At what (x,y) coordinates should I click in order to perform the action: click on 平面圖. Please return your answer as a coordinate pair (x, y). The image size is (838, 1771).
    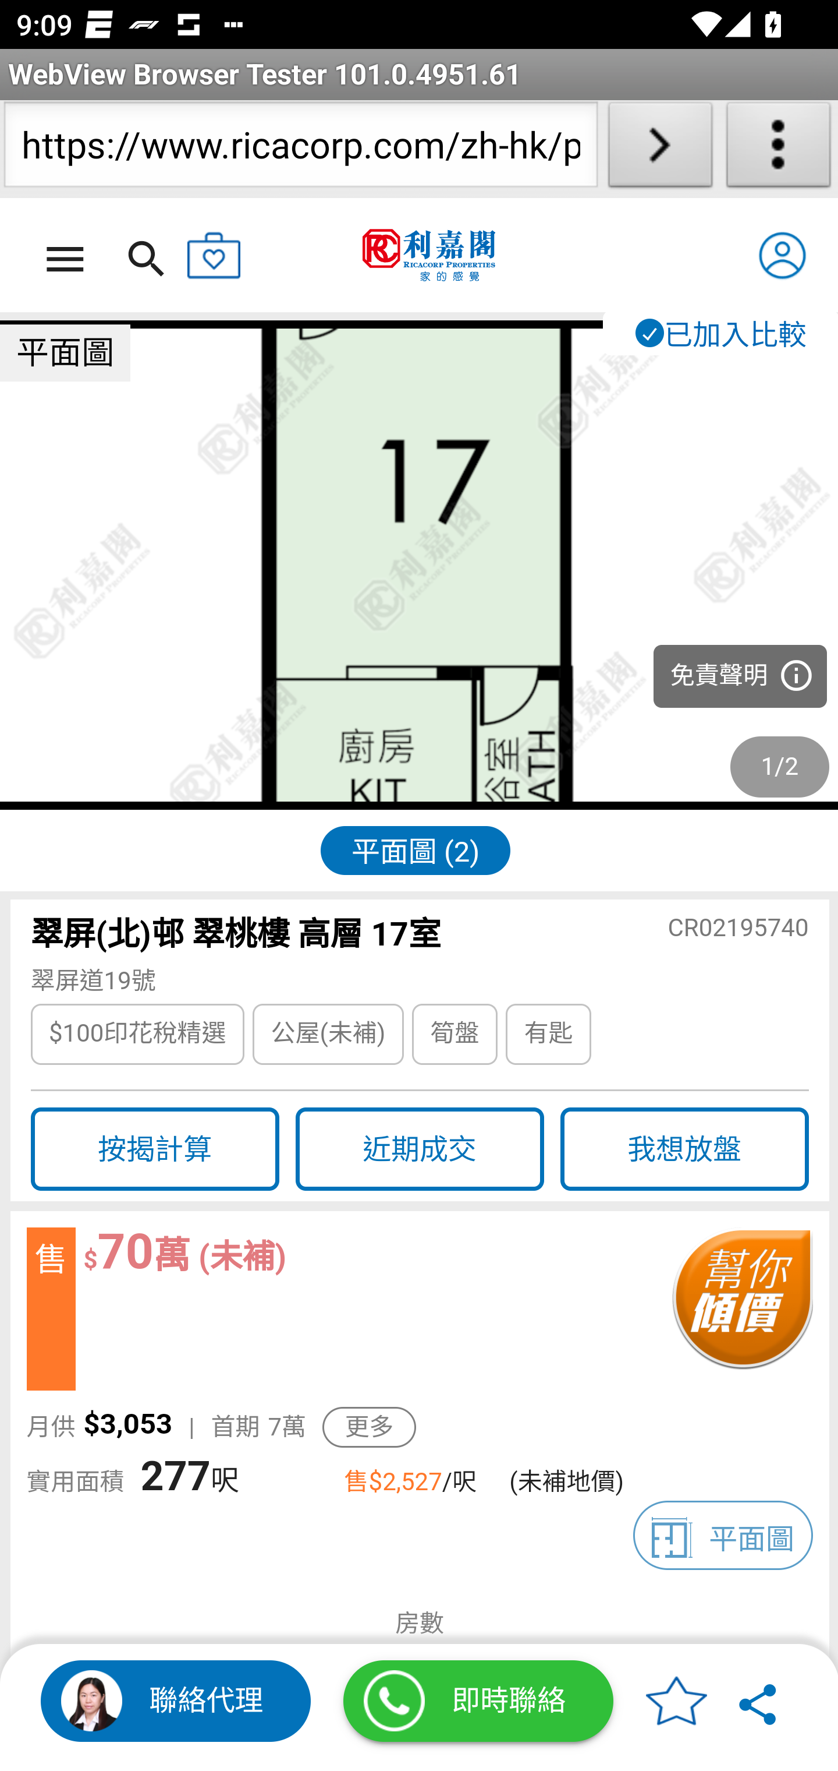
    Looking at the image, I should click on (723, 1535).